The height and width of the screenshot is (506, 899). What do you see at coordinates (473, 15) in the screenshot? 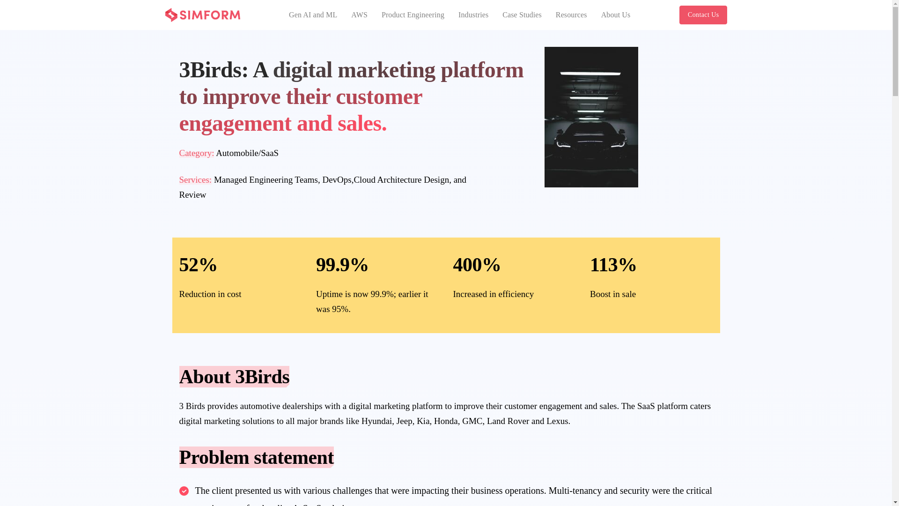
I see `Industries` at bounding box center [473, 15].